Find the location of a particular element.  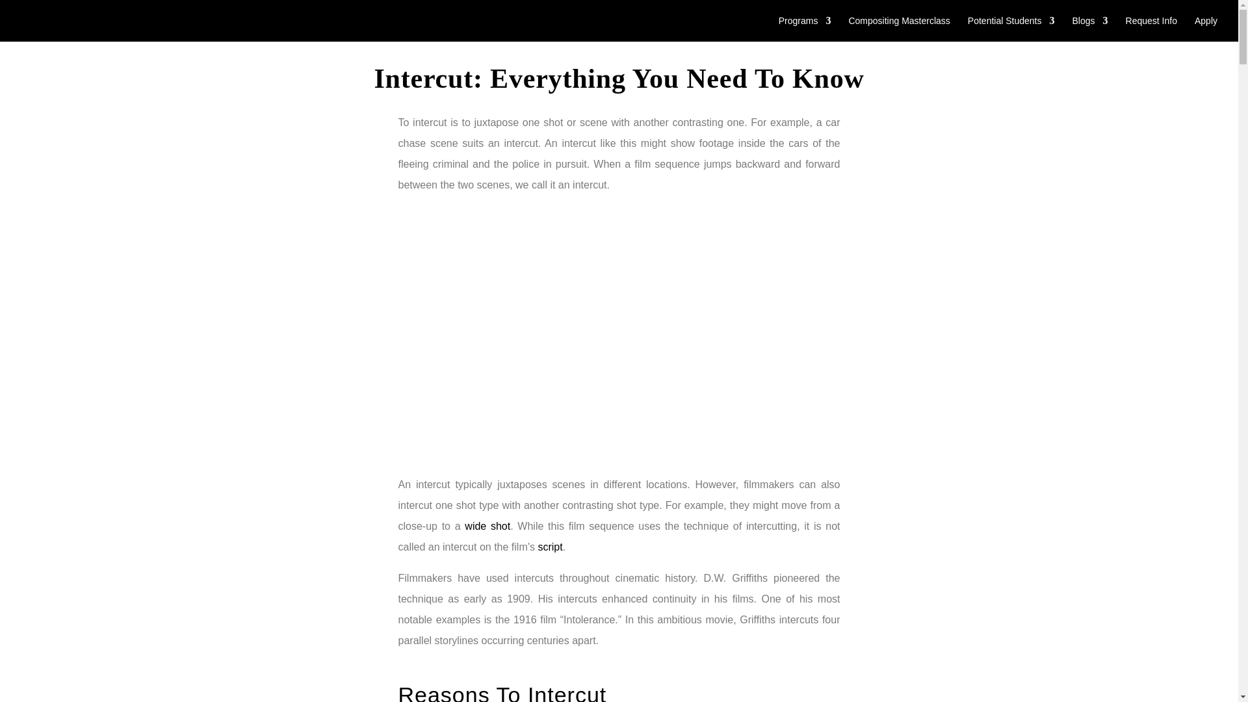

Blogs is located at coordinates (1089, 29).